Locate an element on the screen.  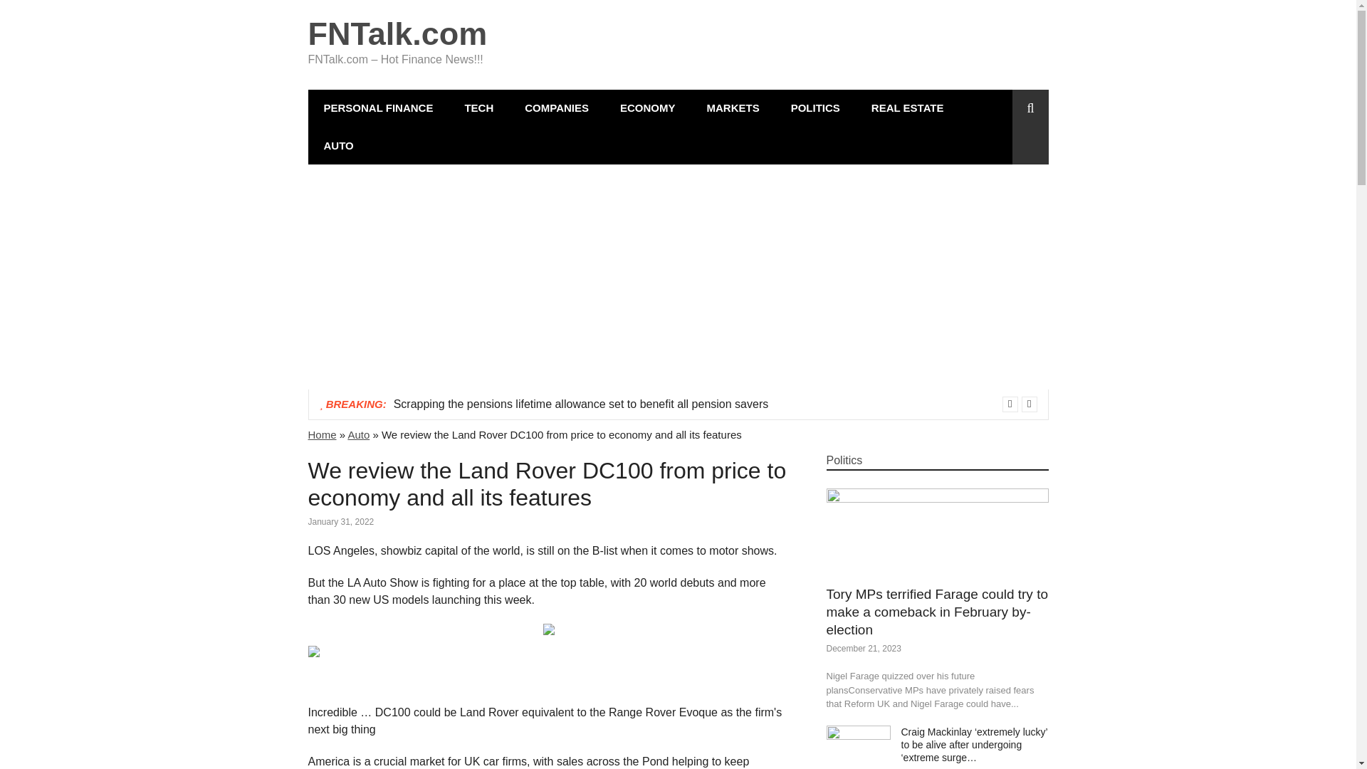
PERSONAL FINANCE is located at coordinates (377, 108).